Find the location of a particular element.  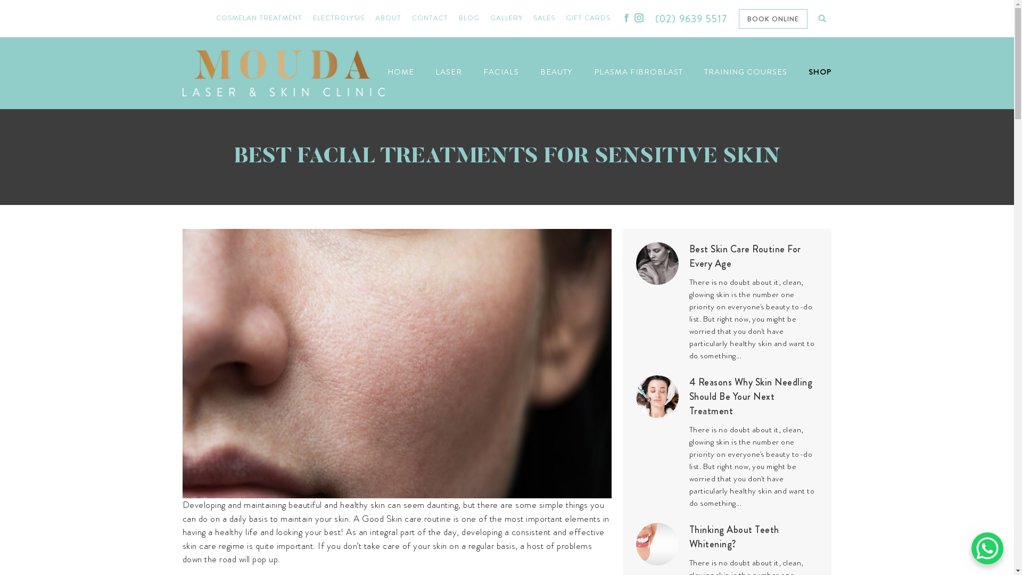

CONTACT is located at coordinates (430, 19).